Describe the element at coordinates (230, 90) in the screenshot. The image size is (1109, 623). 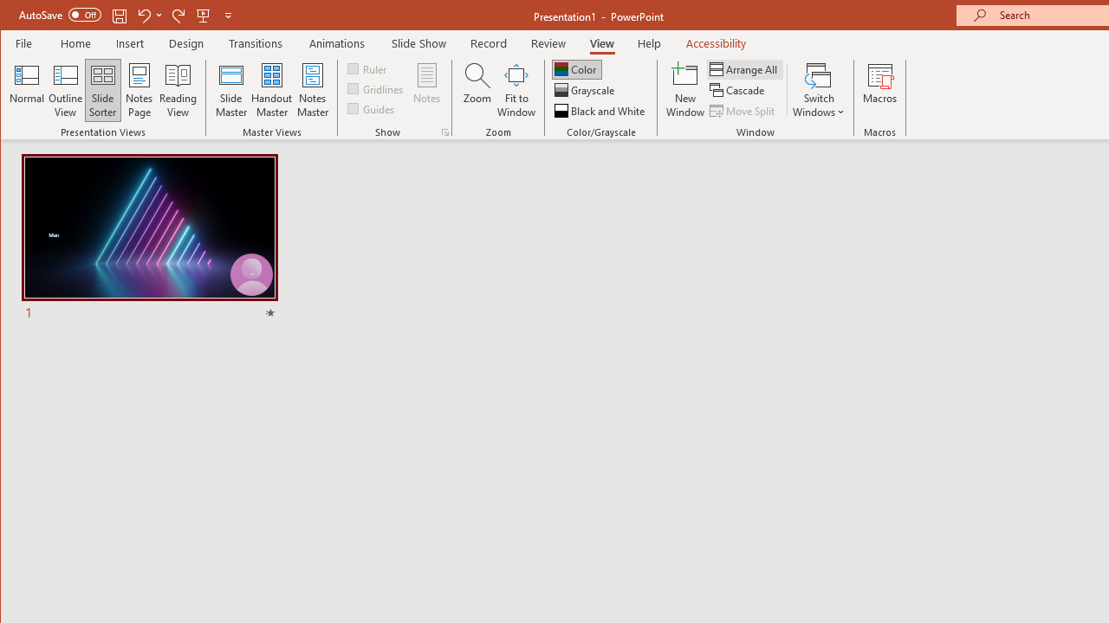
I see `Slide Master` at that location.